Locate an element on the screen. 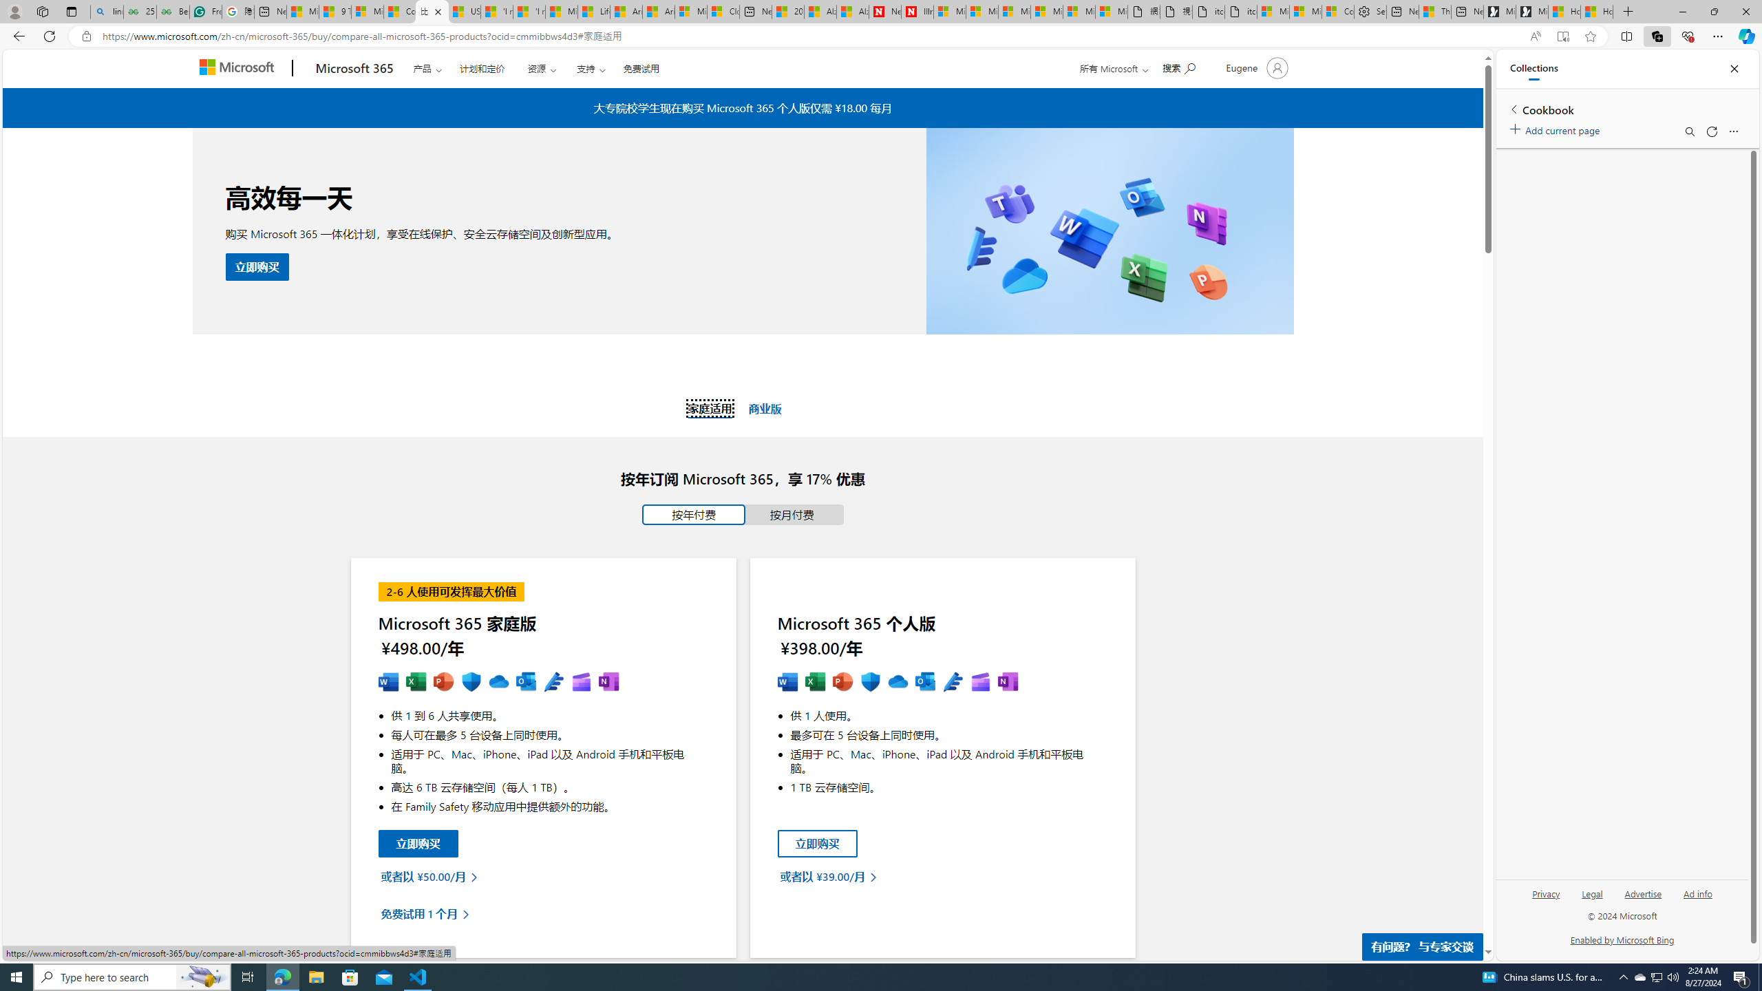  MS Clipchamp is located at coordinates (979, 682).